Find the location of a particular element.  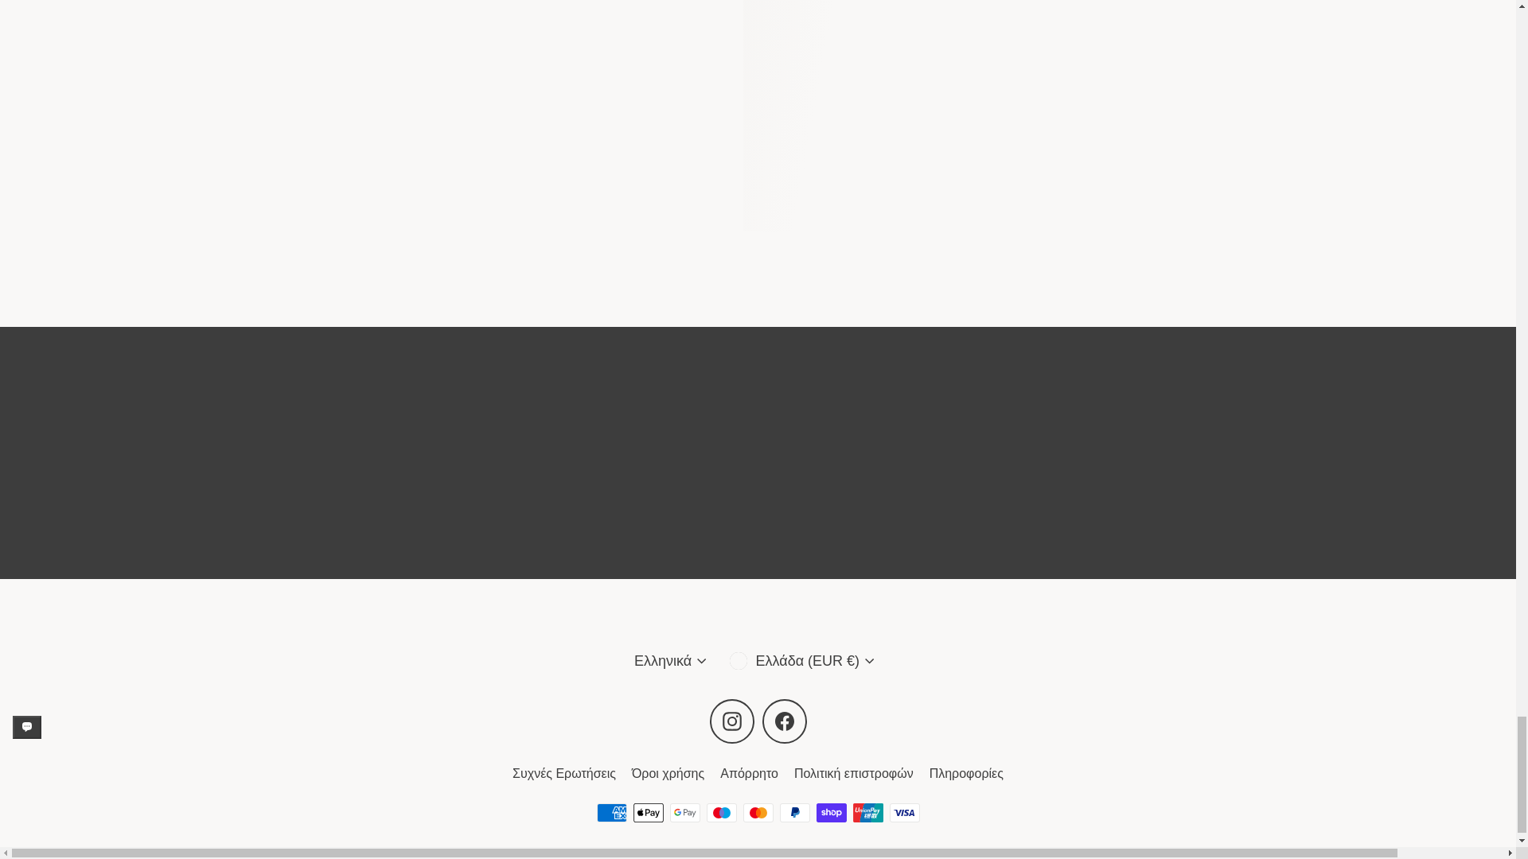

American Express is located at coordinates (611, 812).